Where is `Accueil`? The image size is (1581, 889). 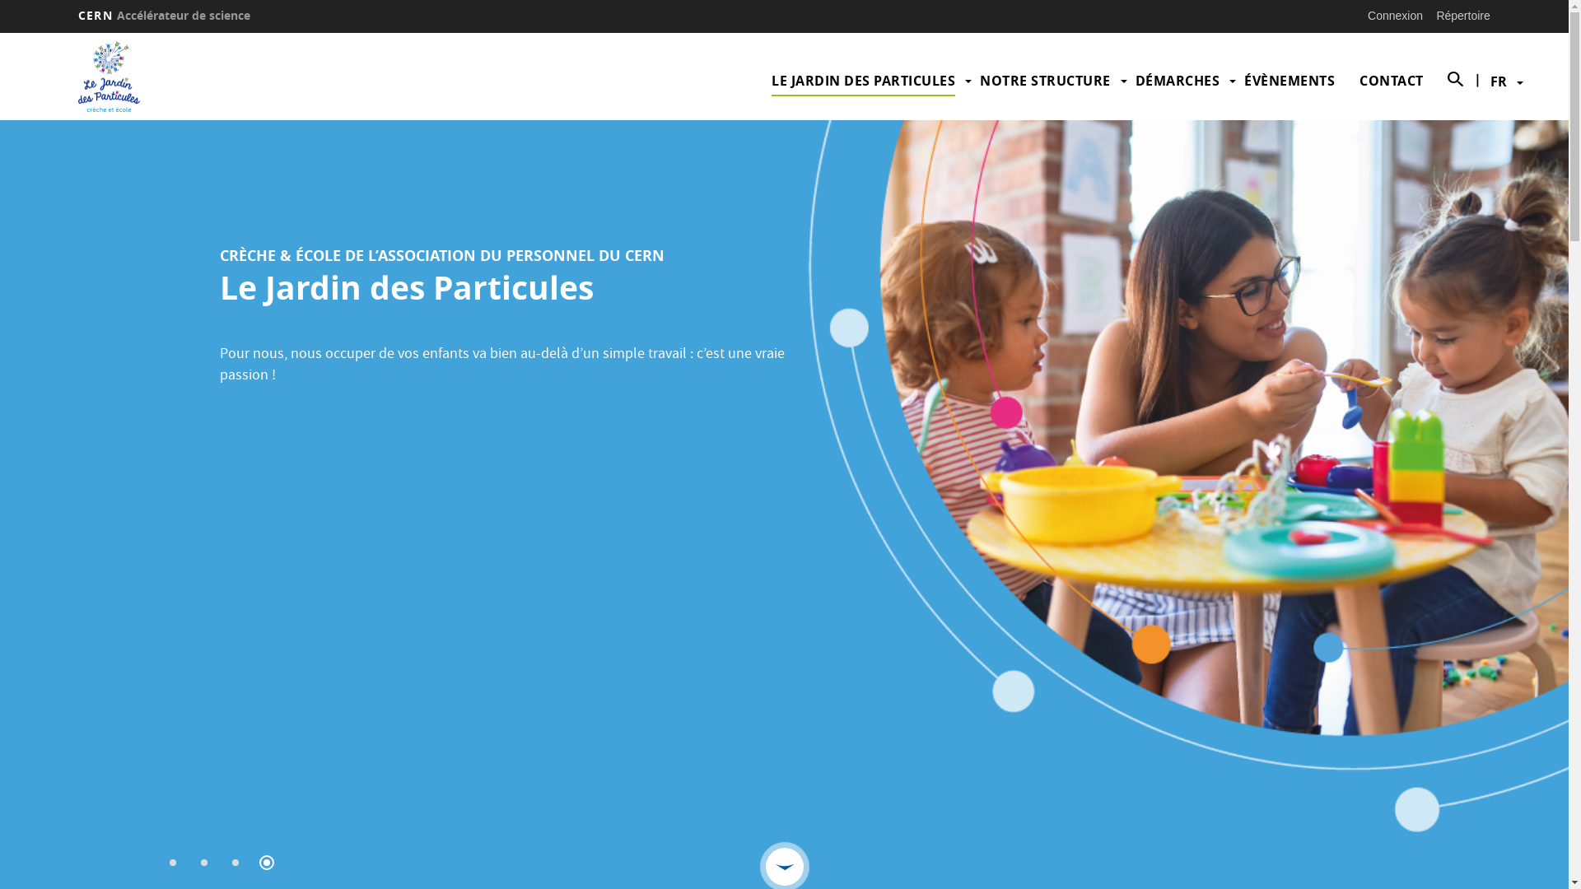
Accueil is located at coordinates (104, 77).